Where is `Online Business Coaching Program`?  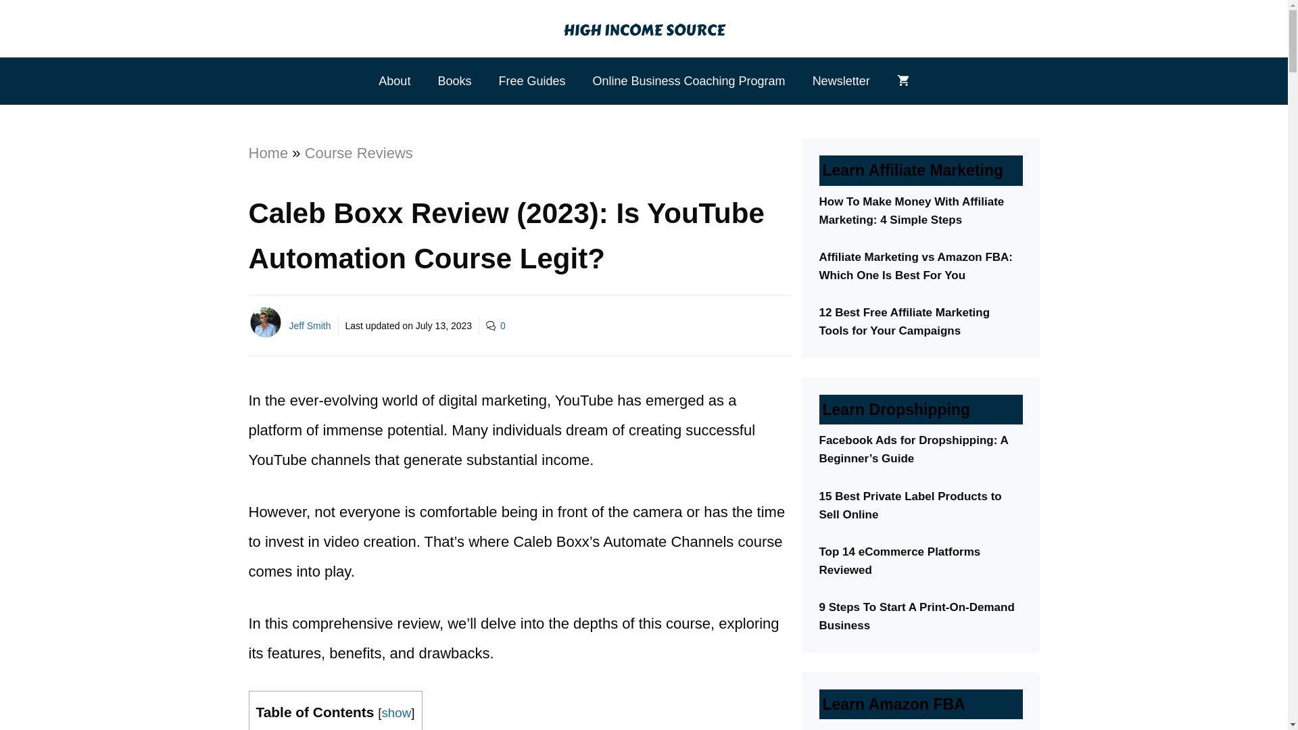 Online Business Coaching Program is located at coordinates (688, 81).